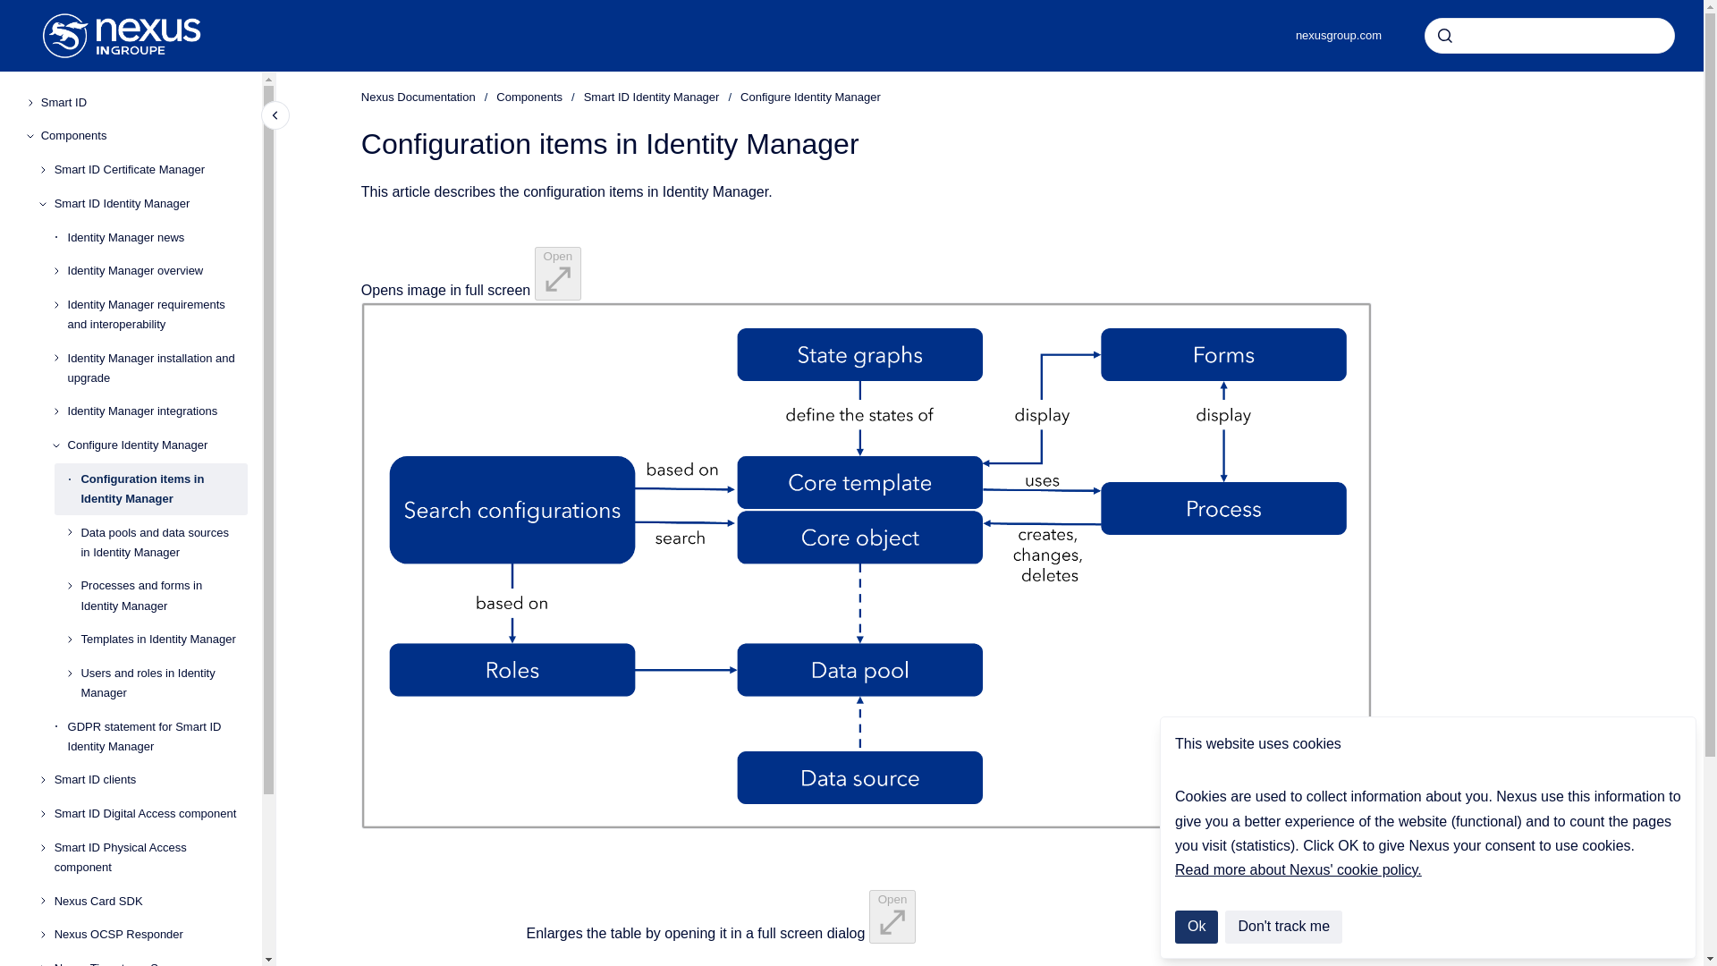  Describe the element at coordinates (157, 411) in the screenshot. I see `Identity Manager integrations` at that location.